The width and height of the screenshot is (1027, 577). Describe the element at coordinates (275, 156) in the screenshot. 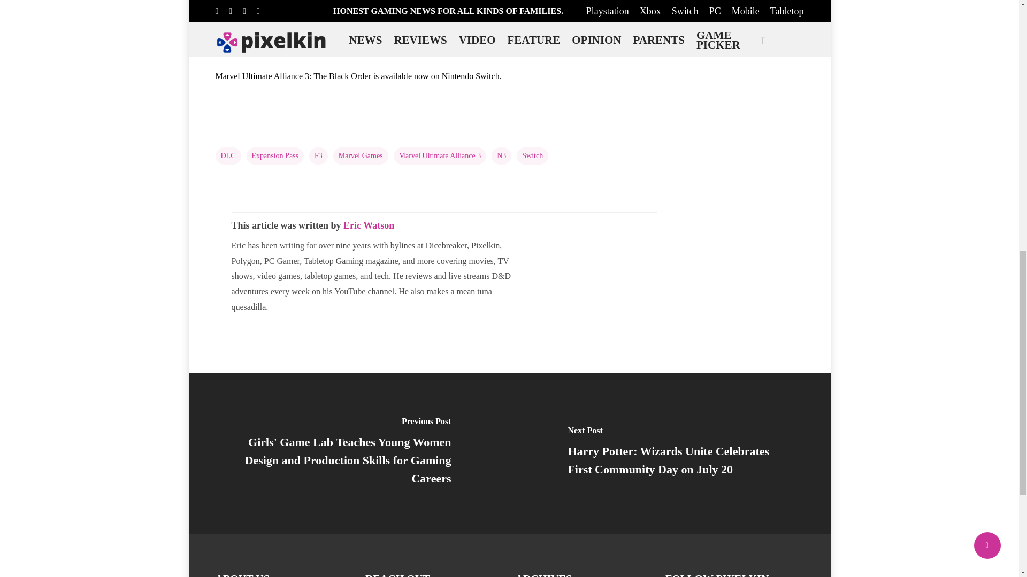

I see `Expansion Pass` at that location.